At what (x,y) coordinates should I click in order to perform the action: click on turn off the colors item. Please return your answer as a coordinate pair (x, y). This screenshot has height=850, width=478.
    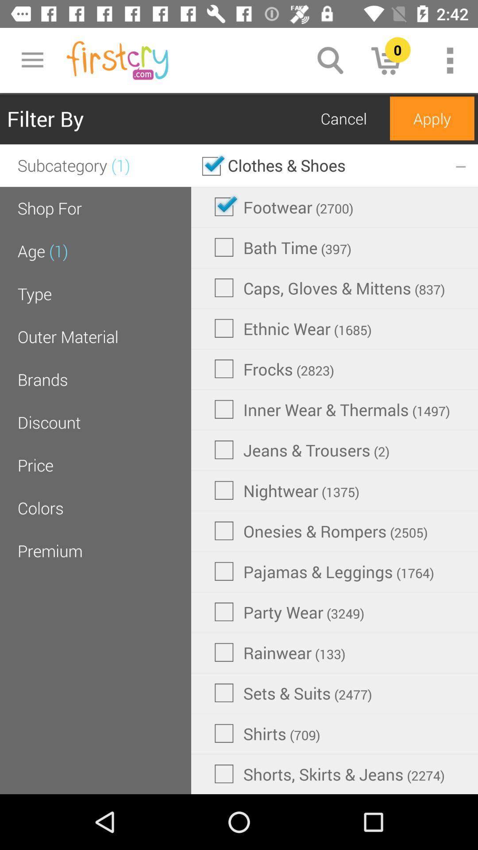
    Looking at the image, I should click on (41, 508).